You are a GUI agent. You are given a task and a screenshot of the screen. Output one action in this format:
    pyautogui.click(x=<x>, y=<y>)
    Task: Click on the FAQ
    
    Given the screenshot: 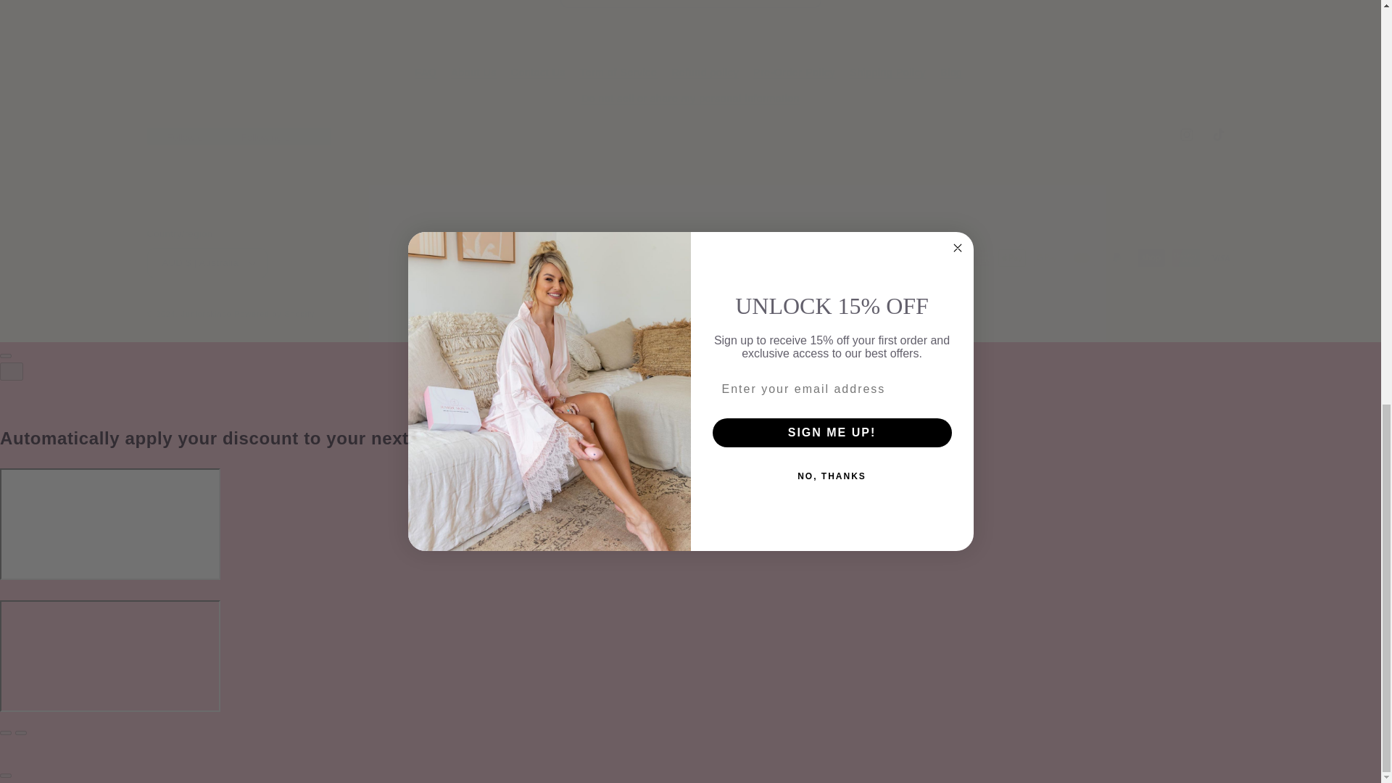 What is the action you would take?
    pyautogui.click(x=426, y=74)
    